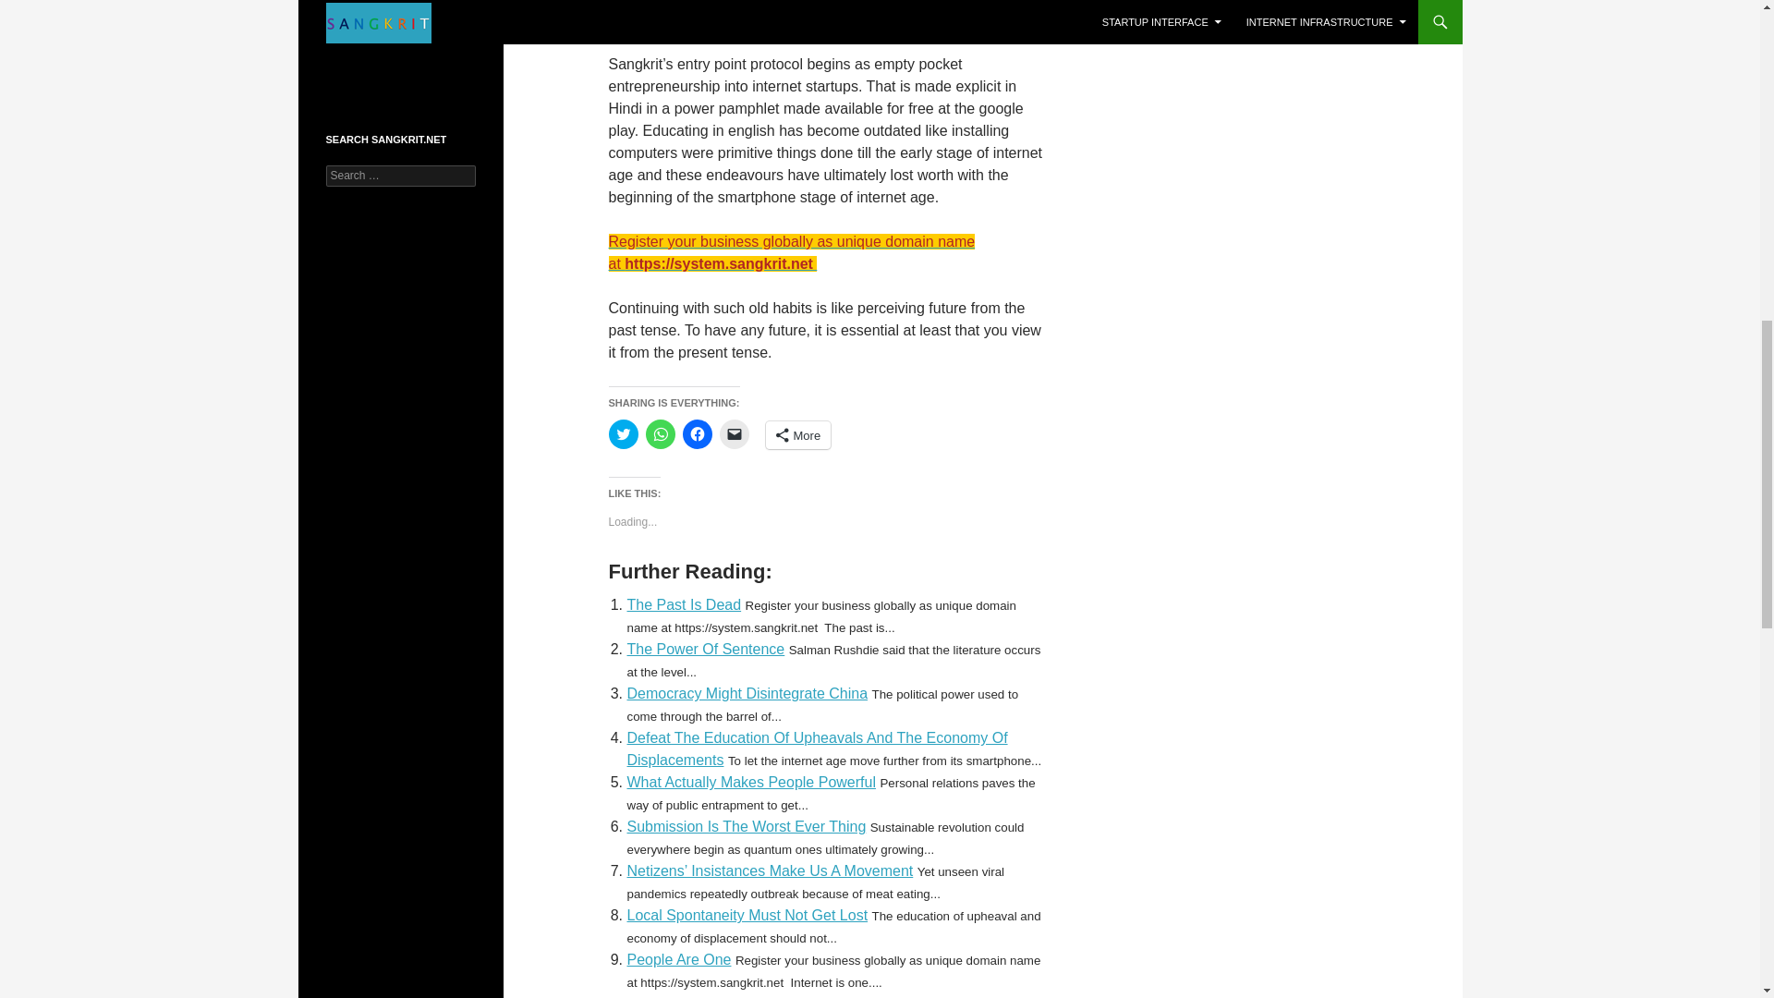 Image resolution: width=1774 pixels, height=998 pixels. What do you see at coordinates (684, 604) in the screenshot?
I see `The Past Is Dead` at bounding box center [684, 604].